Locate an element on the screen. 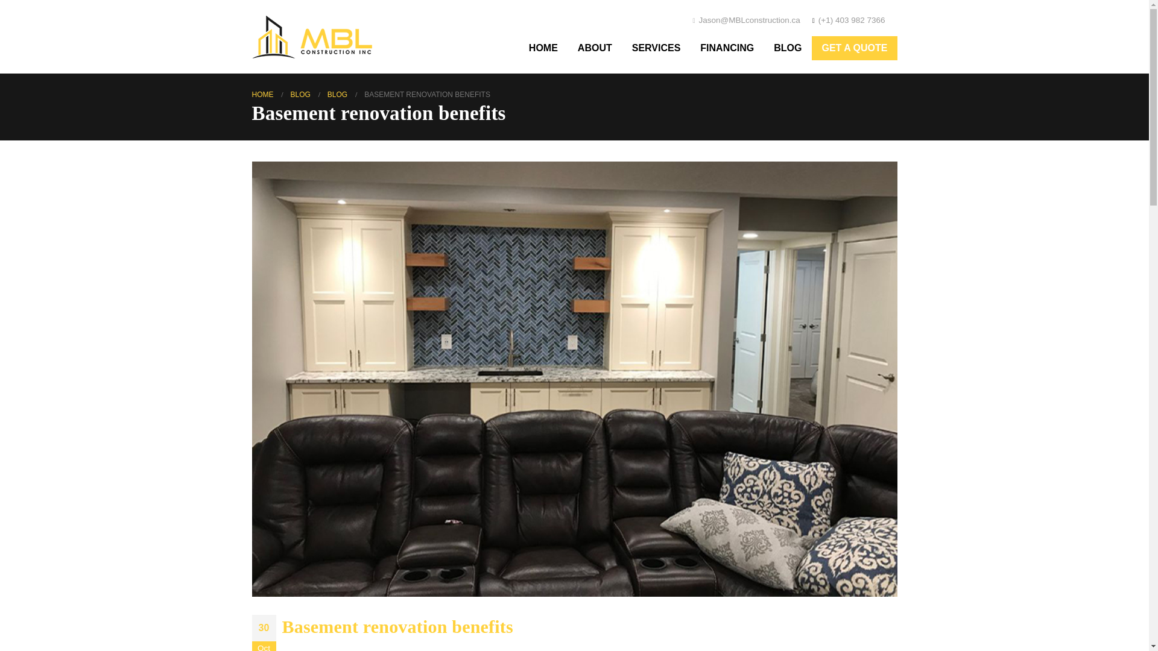  FINANCING is located at coordinates (726, 48).